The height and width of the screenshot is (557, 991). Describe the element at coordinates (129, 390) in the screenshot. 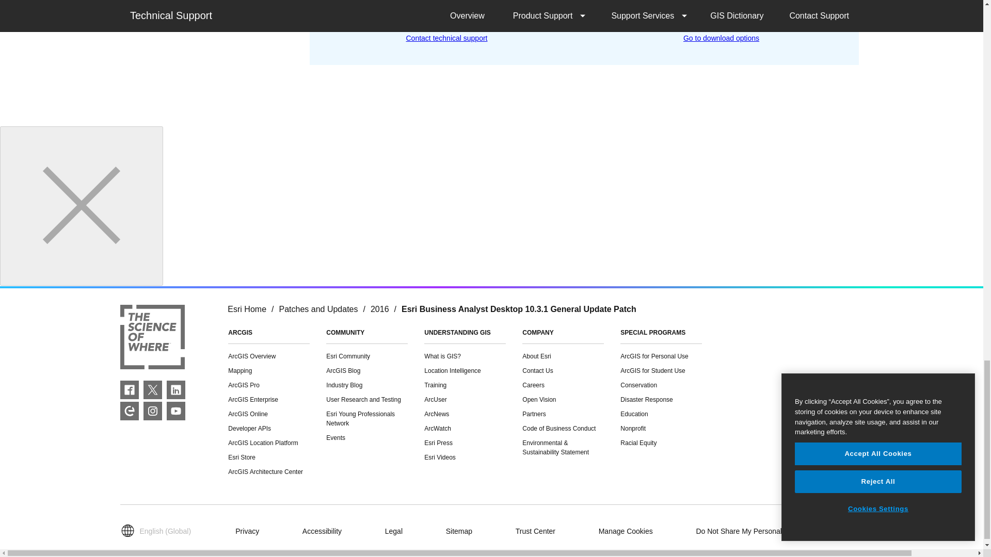

I see `Facebook` at that location.